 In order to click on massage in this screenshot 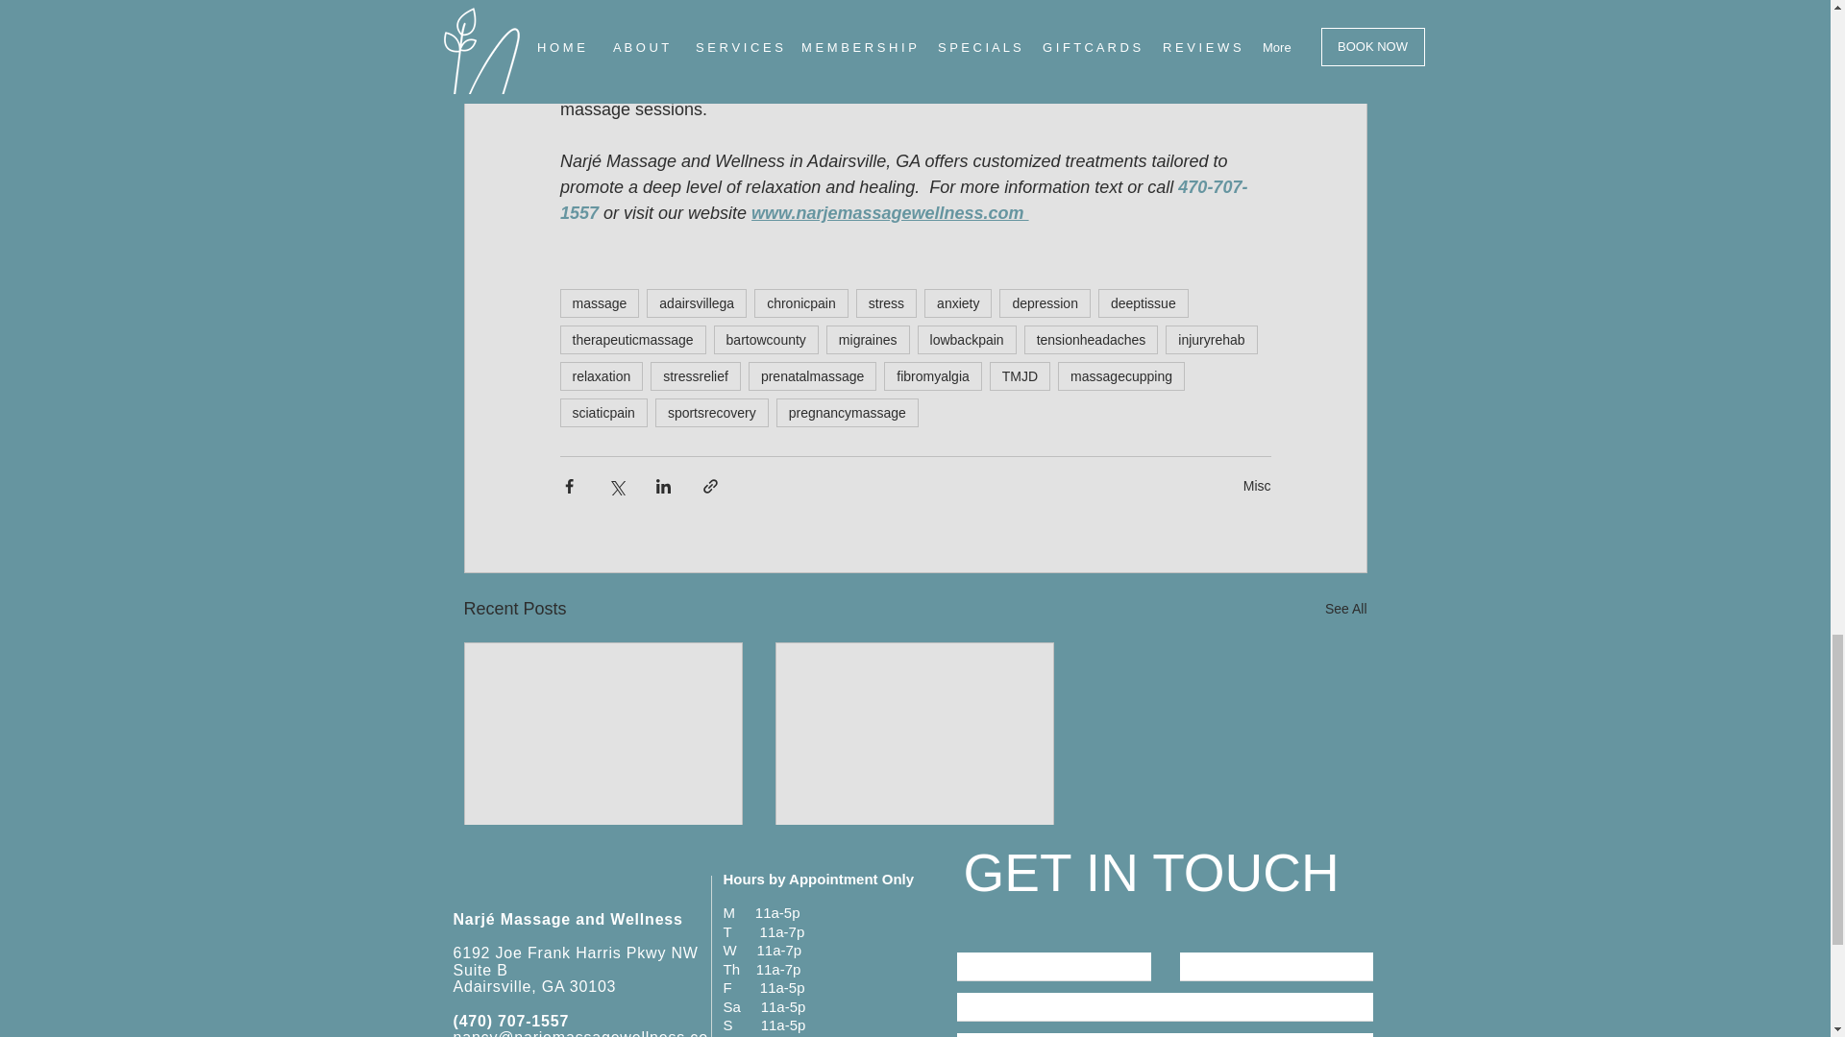, I will do `click(598, 303)`.